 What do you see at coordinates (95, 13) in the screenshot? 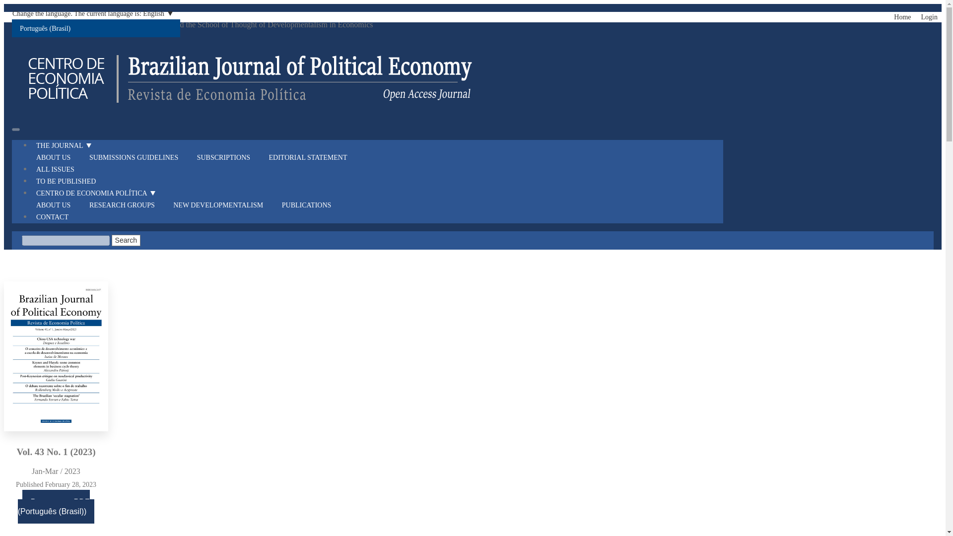
I see `Change the language. The current language is: English` at bounding box center [95, 13].